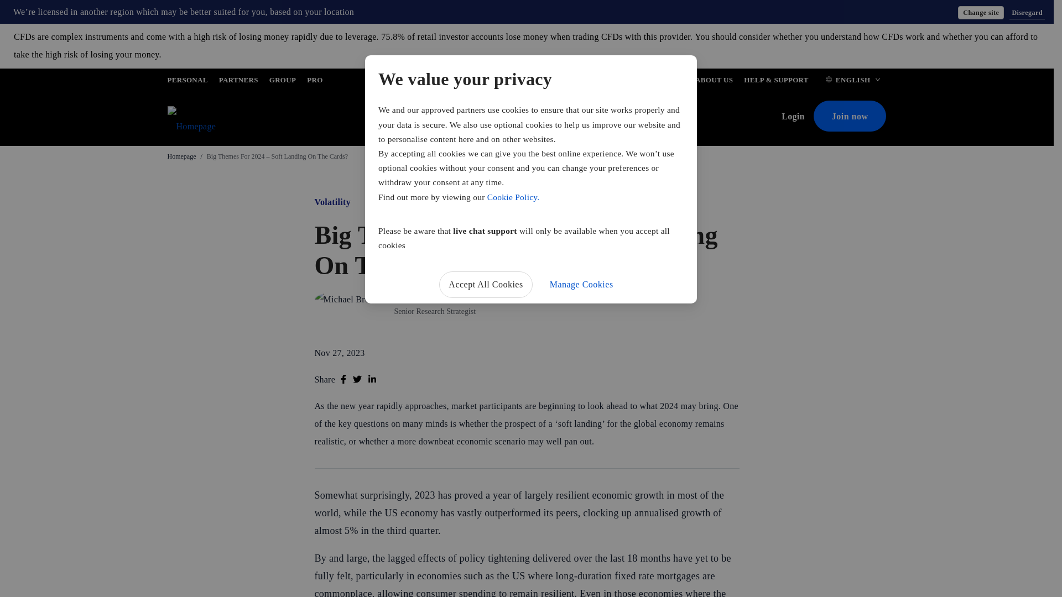 The image size is (1062, 597). I want to click on GROUP, so click(283, 82).